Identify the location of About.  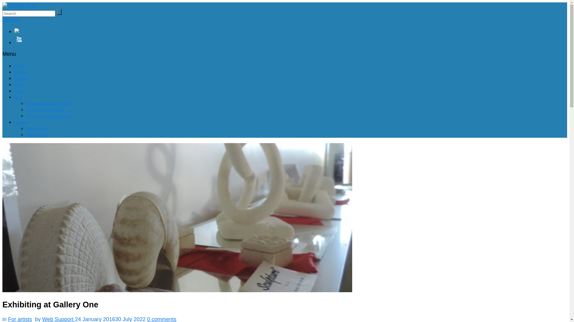
(19, 91).